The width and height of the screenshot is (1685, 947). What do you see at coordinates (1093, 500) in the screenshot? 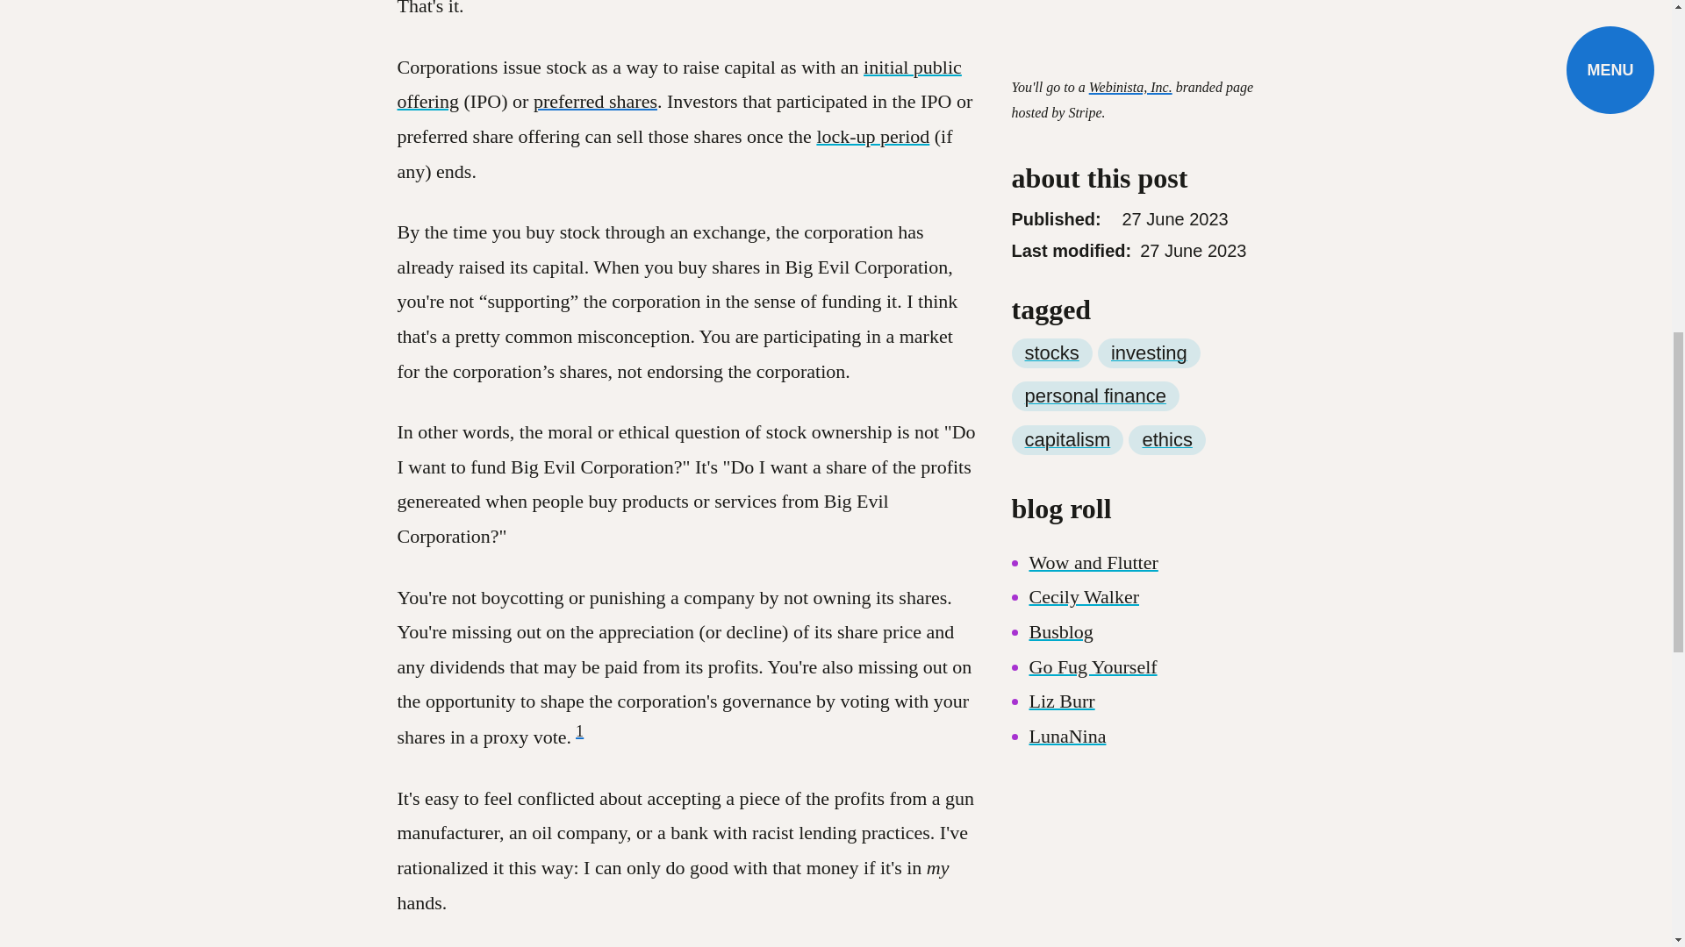
I see `Wow and Flutter` at bounding box center [1093, 500].